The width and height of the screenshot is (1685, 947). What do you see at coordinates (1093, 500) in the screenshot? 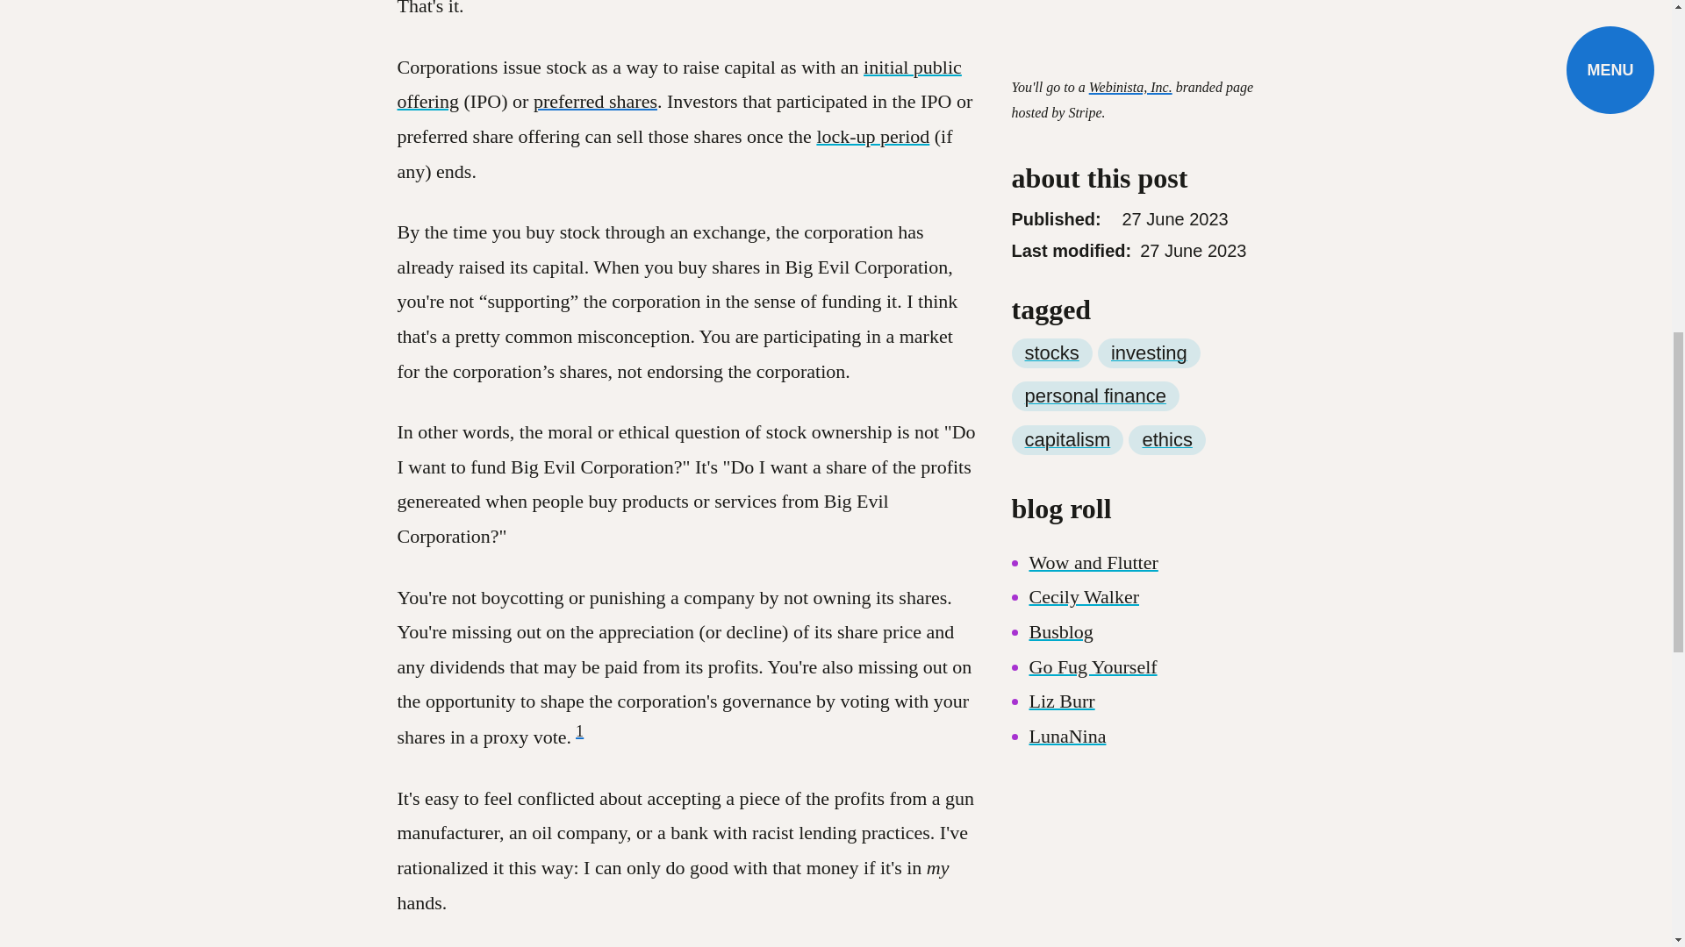
I see `Wow and Flutter` at bounding box center [1093, 500].